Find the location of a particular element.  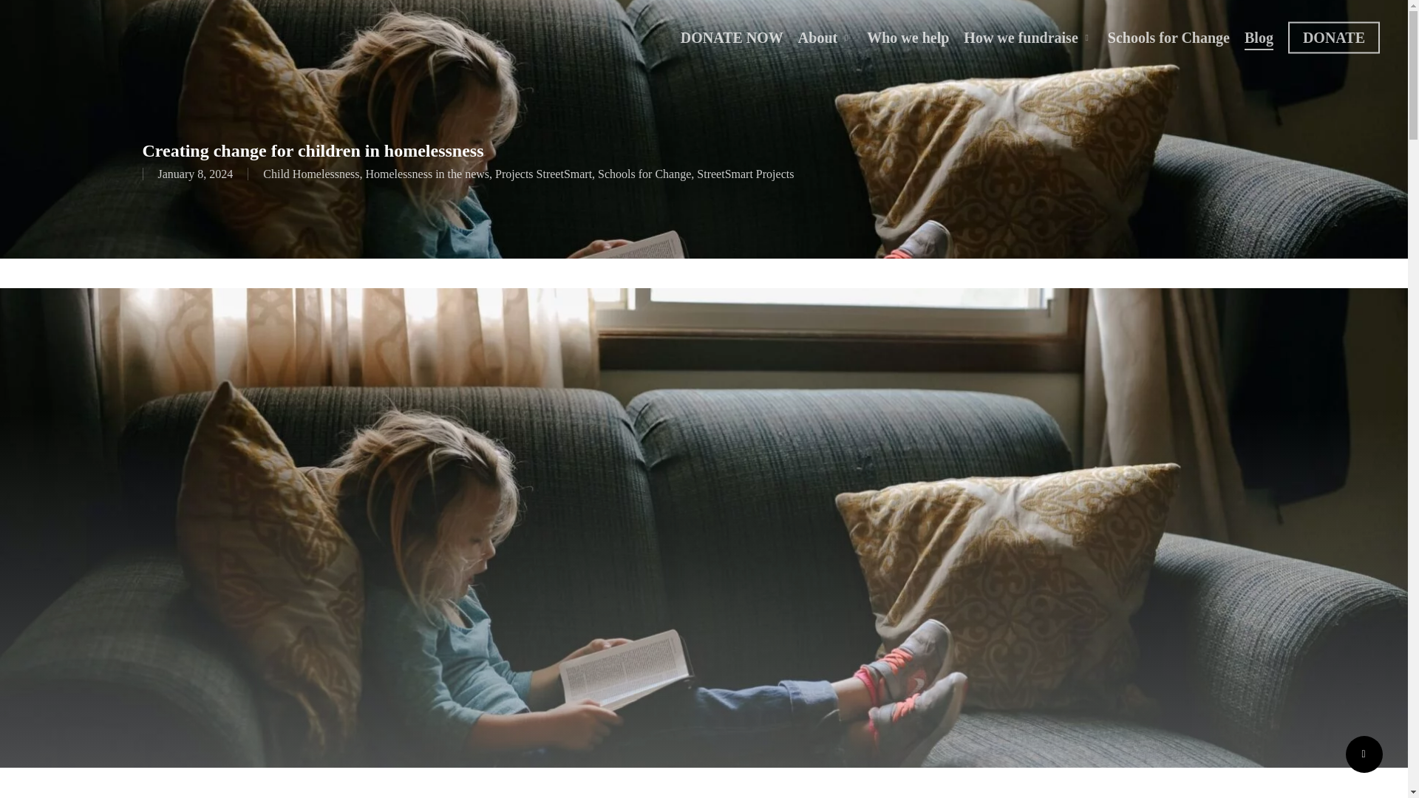

How we fundraise is located at coordinates (1027, 37).